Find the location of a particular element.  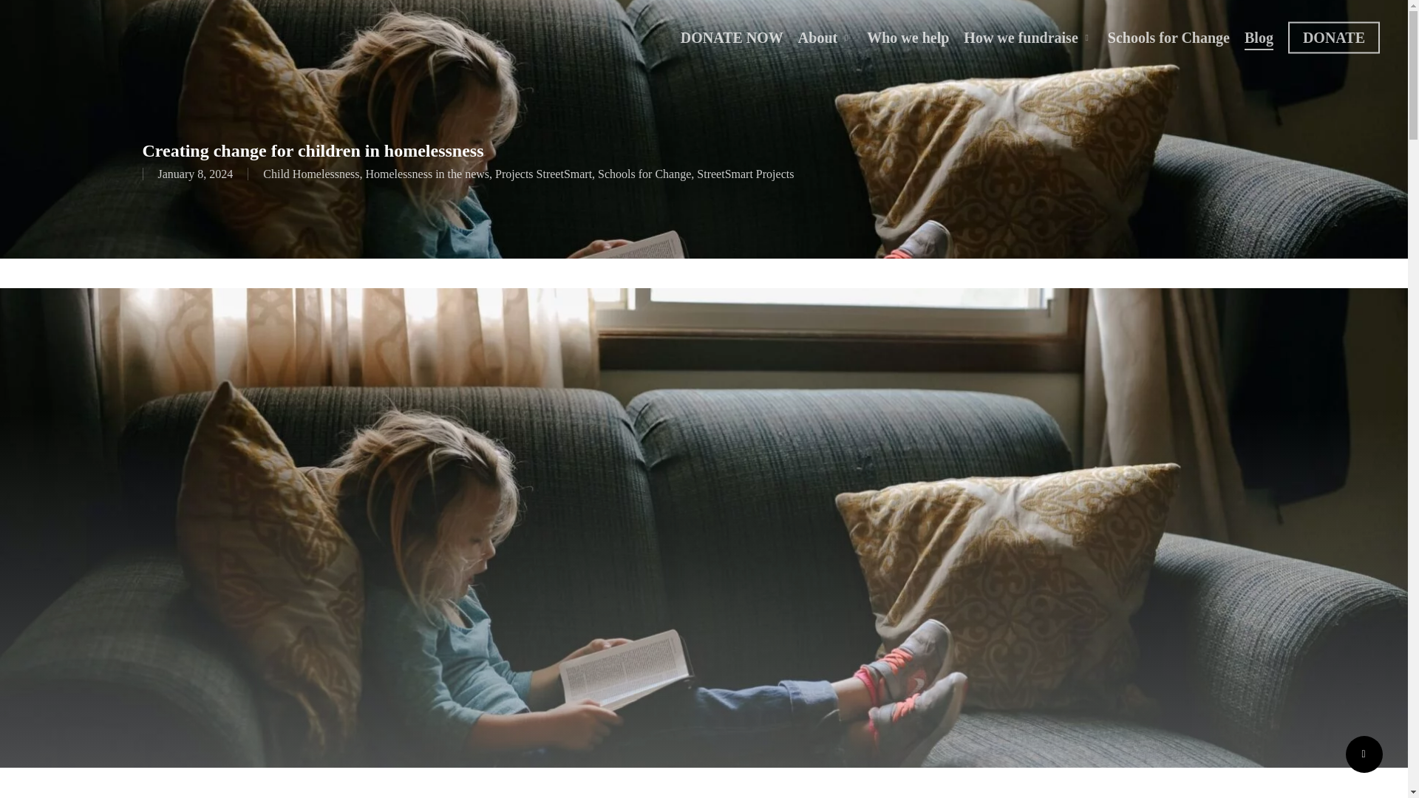

How we fundraise is located at coordinates (1027, 37).